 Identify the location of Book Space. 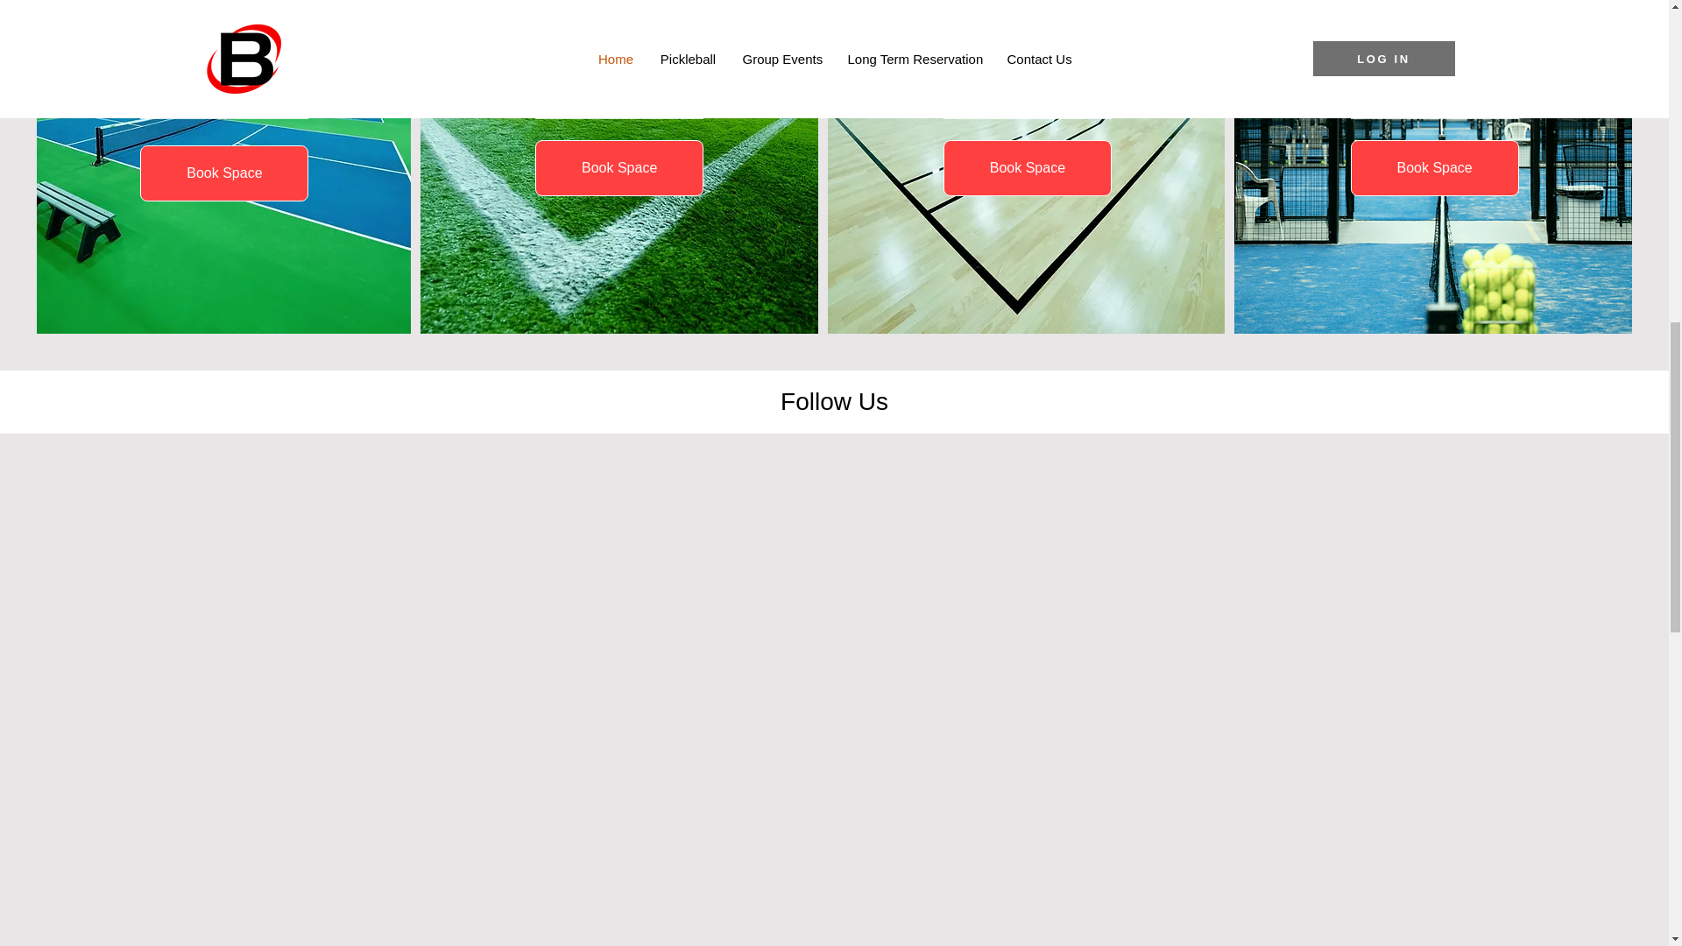
(618, 167).